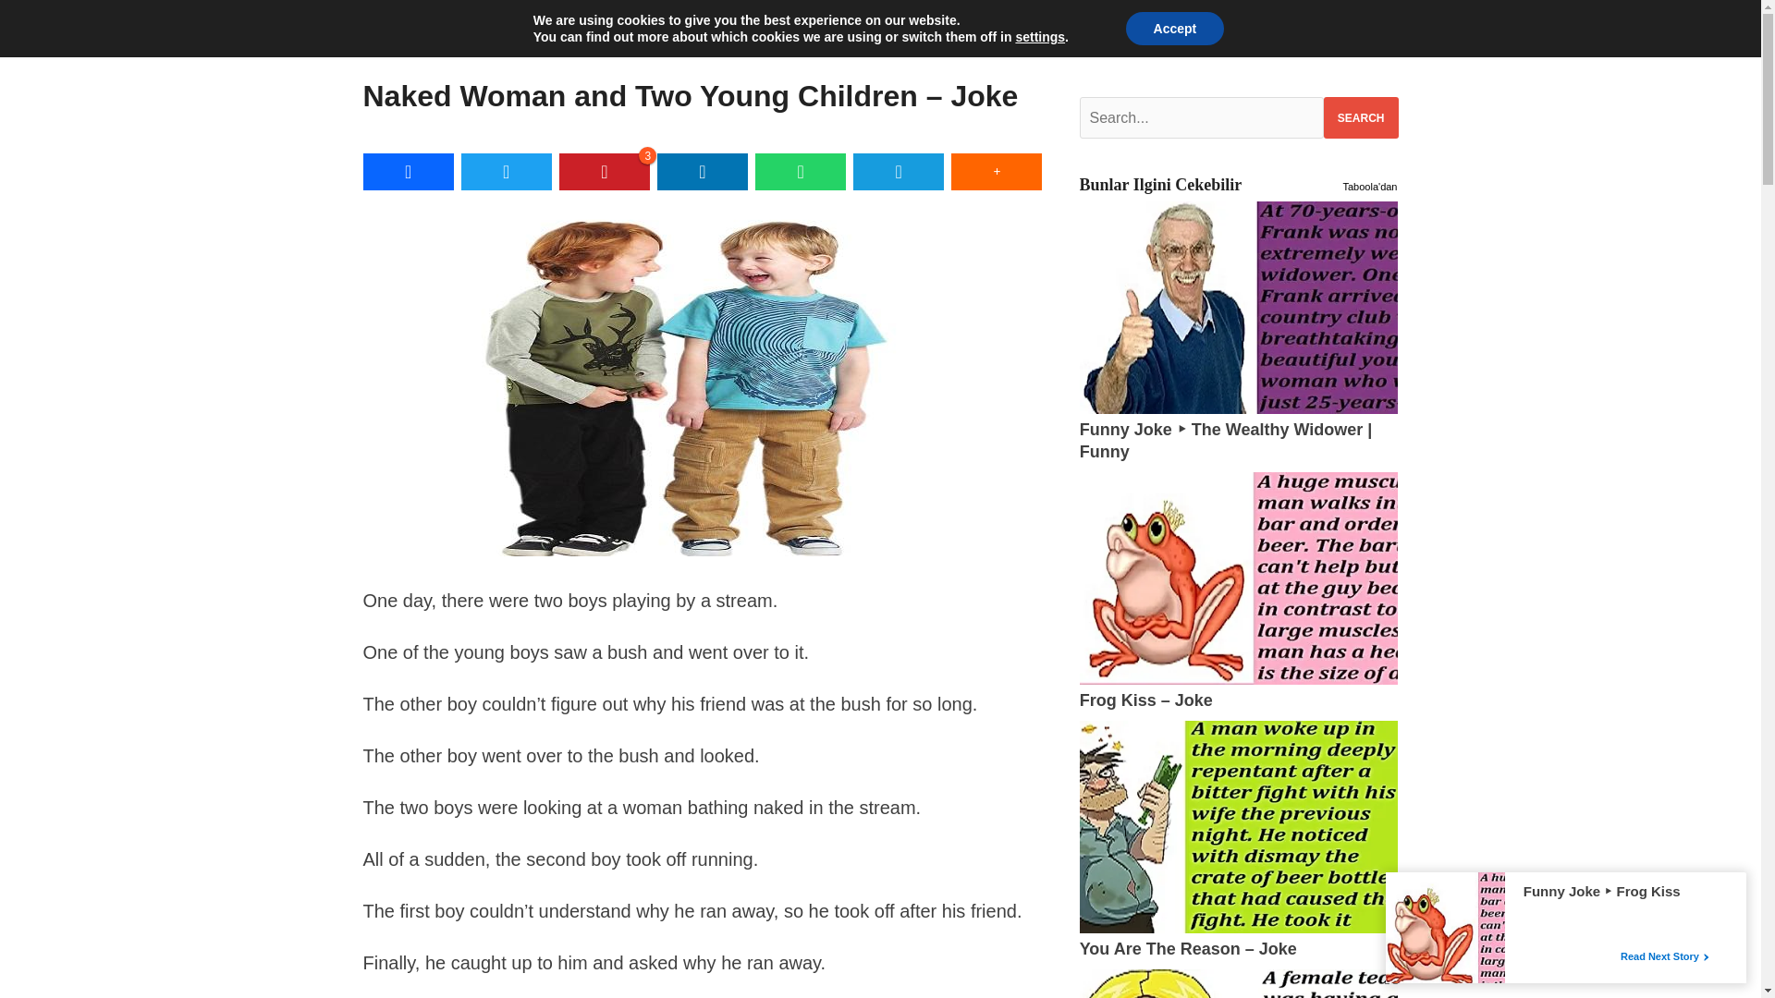 The image size is (1775, 998). What do you see at coordinates (640, 20) in the screenshot?
I see `STORY` at bounding box center [640, 20].